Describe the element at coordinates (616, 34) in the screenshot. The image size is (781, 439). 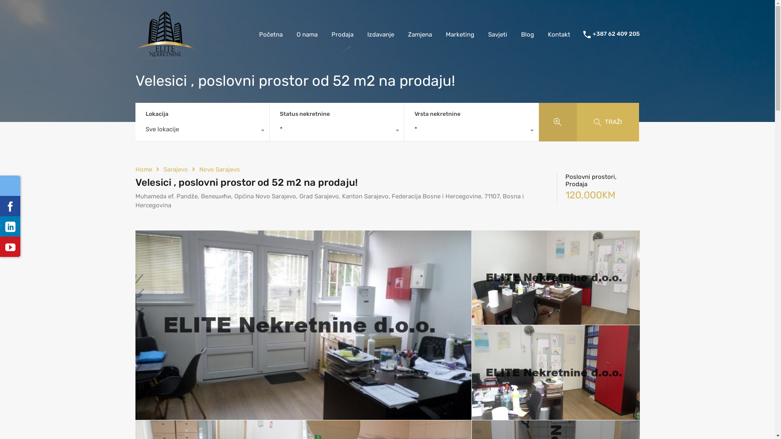
I see `+387 62 409 205` at that location.